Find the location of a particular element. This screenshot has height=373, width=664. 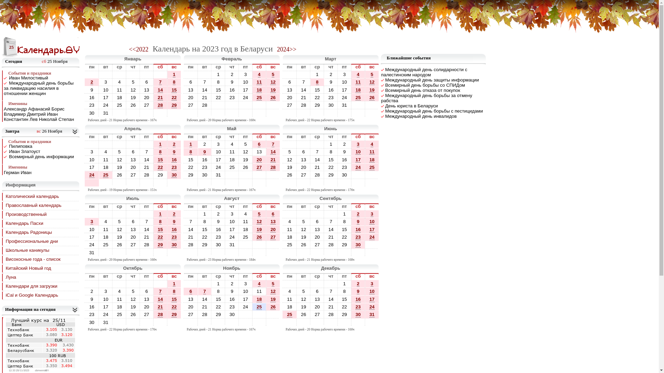

4 is located at coordinates (290, 291).